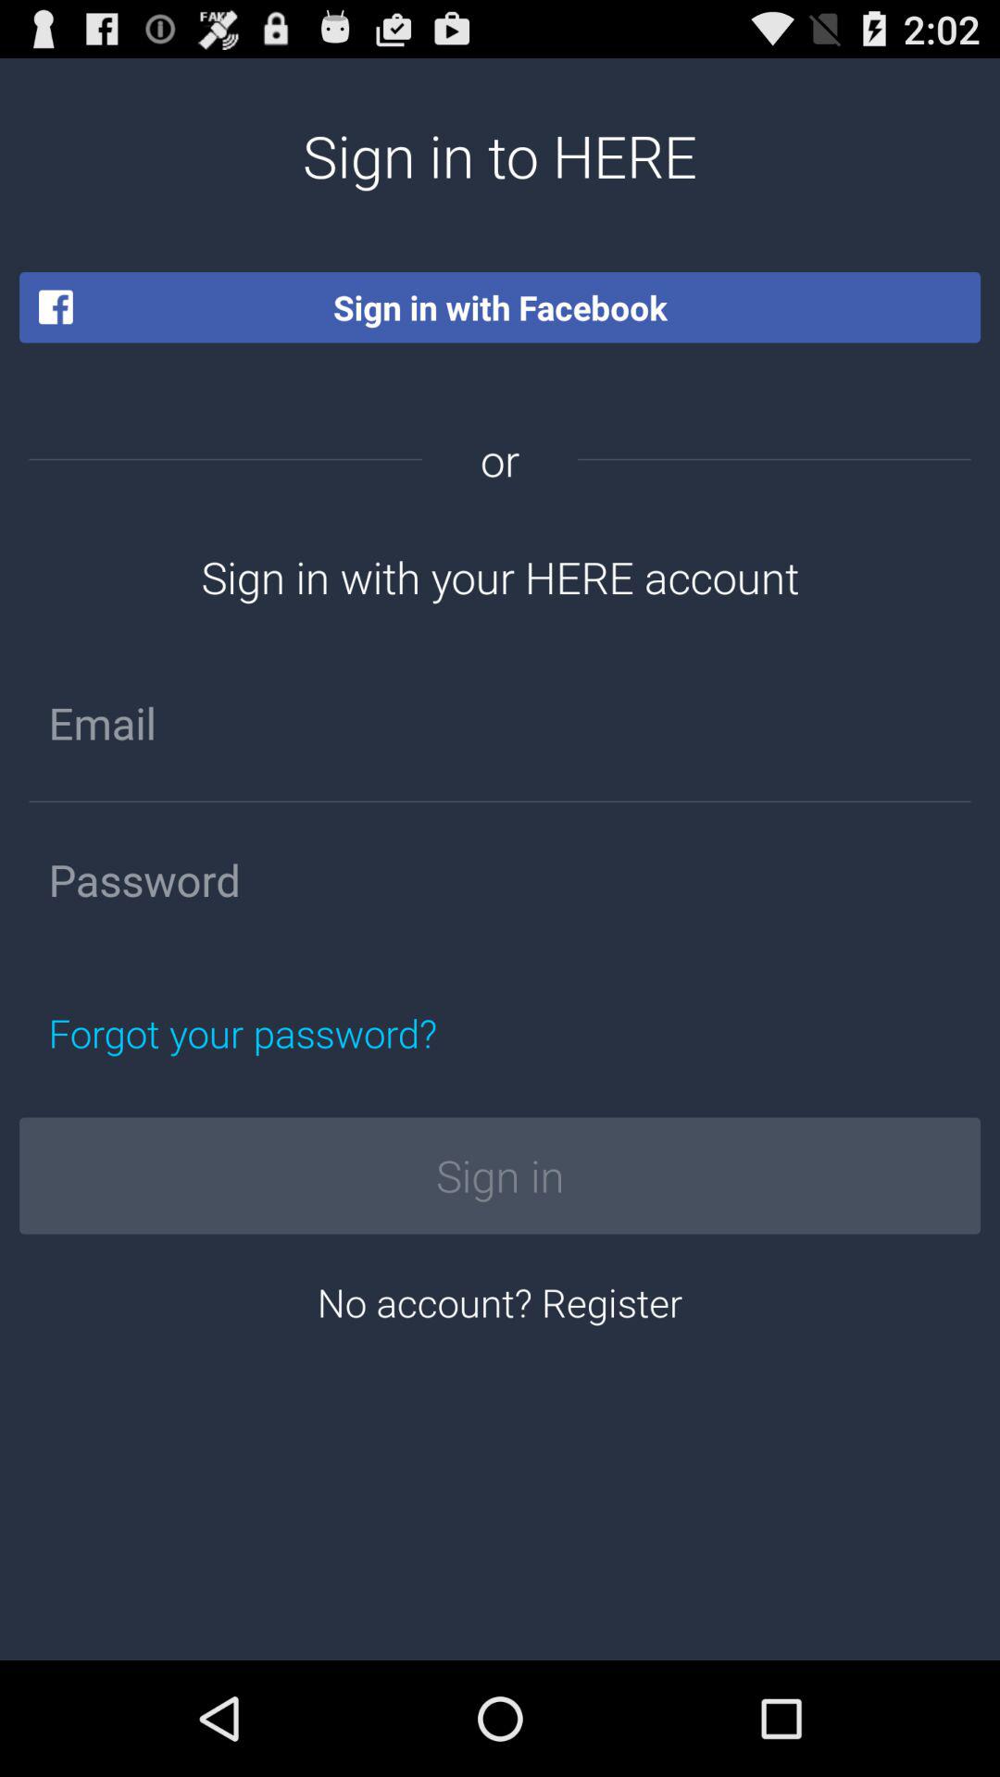 This screenshot has height=1777, width=1000. Describe the element at coordinates (330, 1033) in the screenshot. I see `jump until forgot your password? item` at that location.